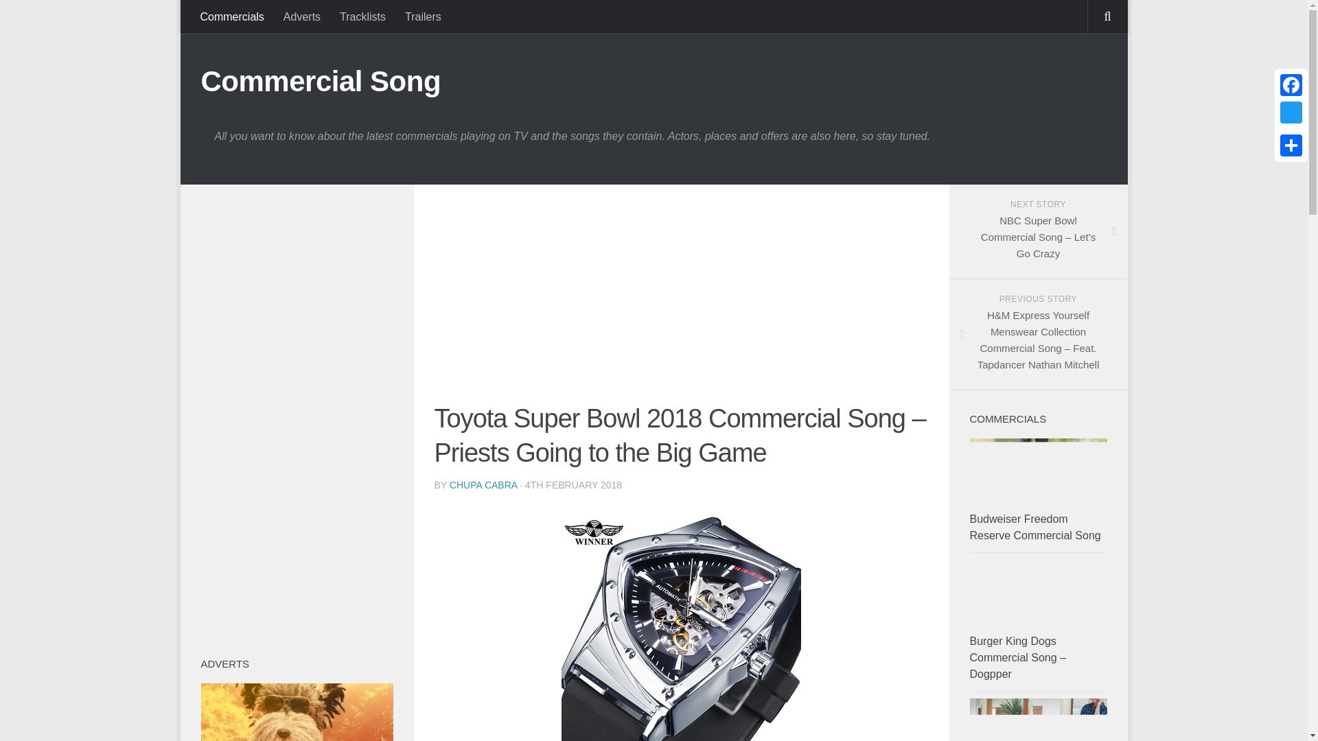  I want to click on Tracklists, so click(362, 16).